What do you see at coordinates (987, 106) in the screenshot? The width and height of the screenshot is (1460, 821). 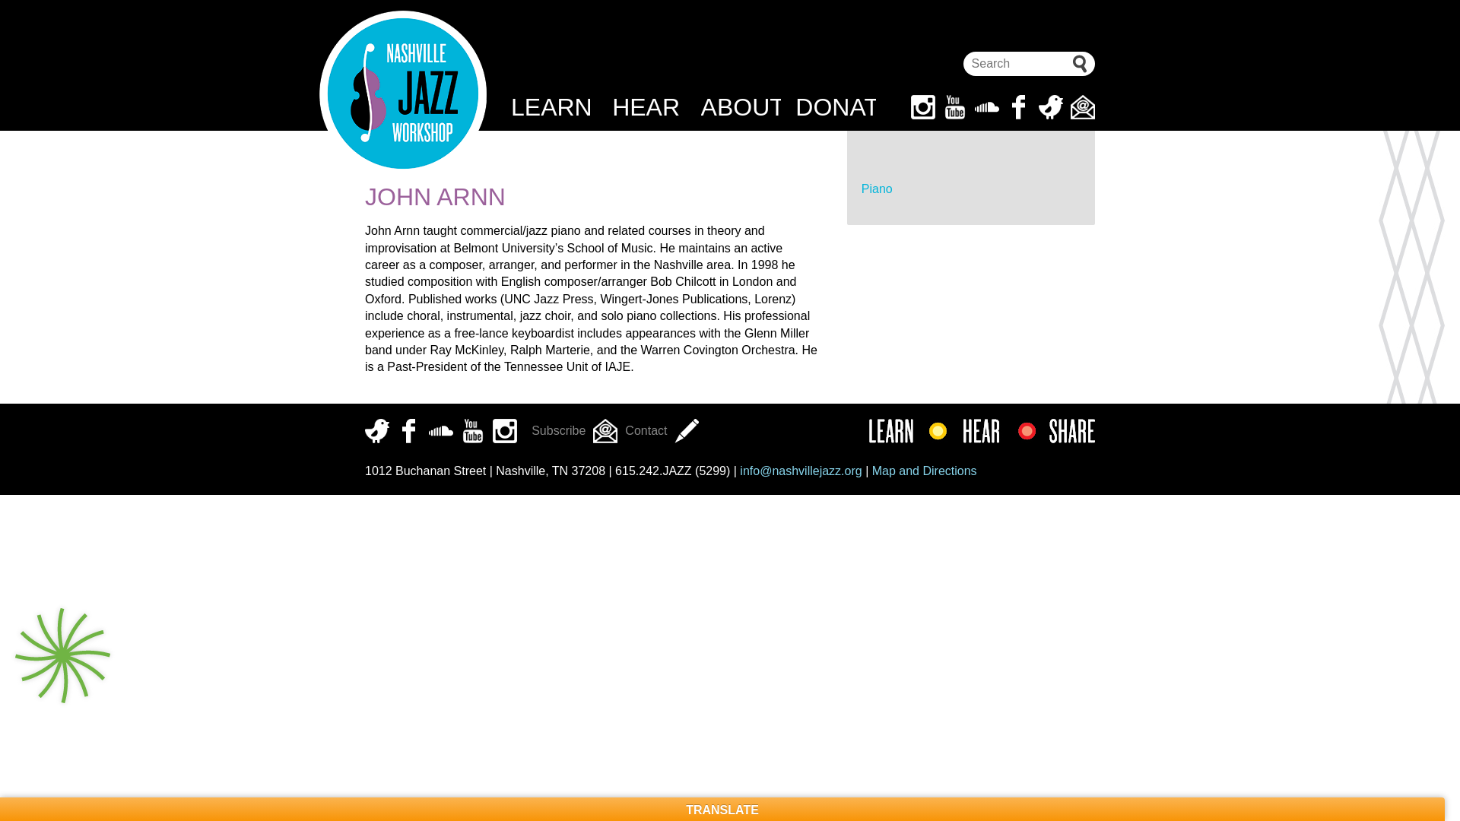 I see `Soundcloud` at bounding box center [987, 106].